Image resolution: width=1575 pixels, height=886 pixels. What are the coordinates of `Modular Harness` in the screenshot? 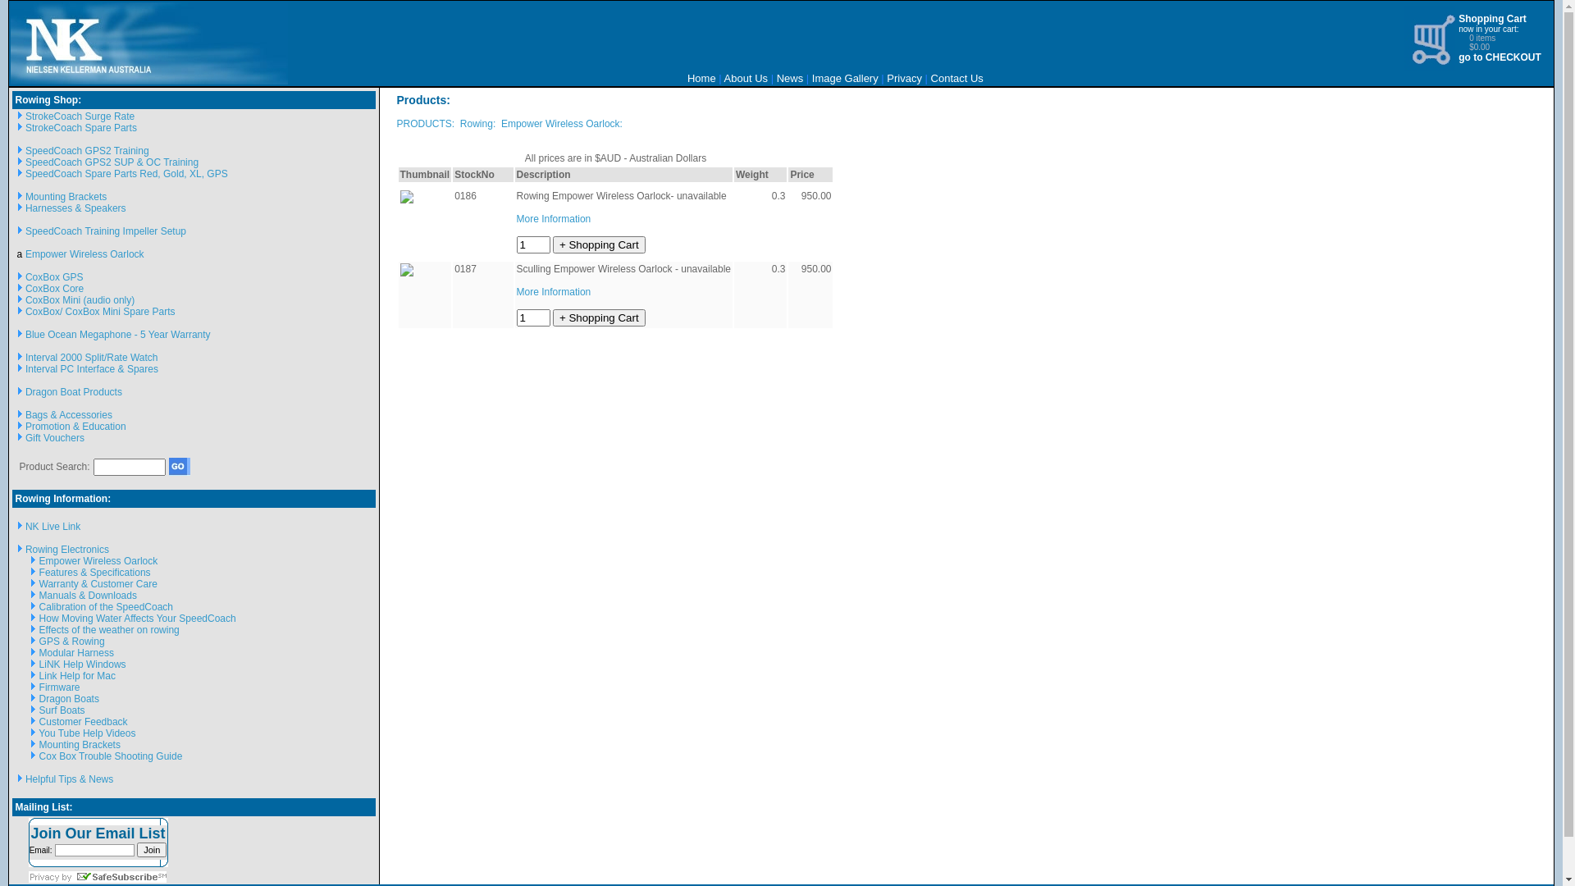 It's located at (77, 653).